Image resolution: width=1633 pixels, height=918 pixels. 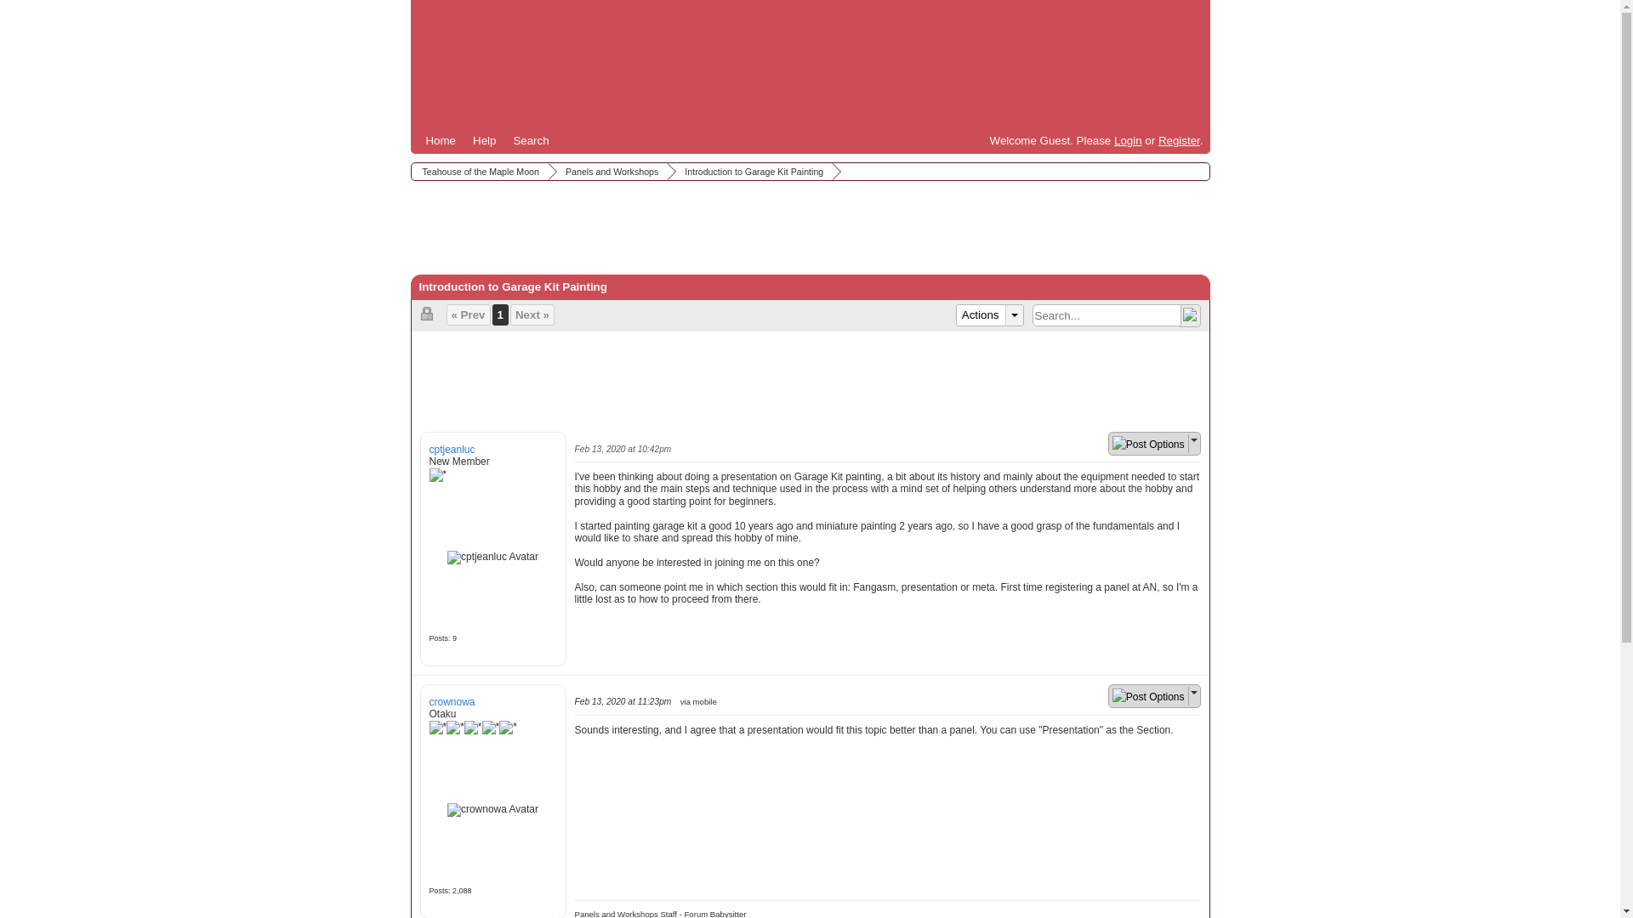 I want to click on Post Options, so click(x=1148, y=445).